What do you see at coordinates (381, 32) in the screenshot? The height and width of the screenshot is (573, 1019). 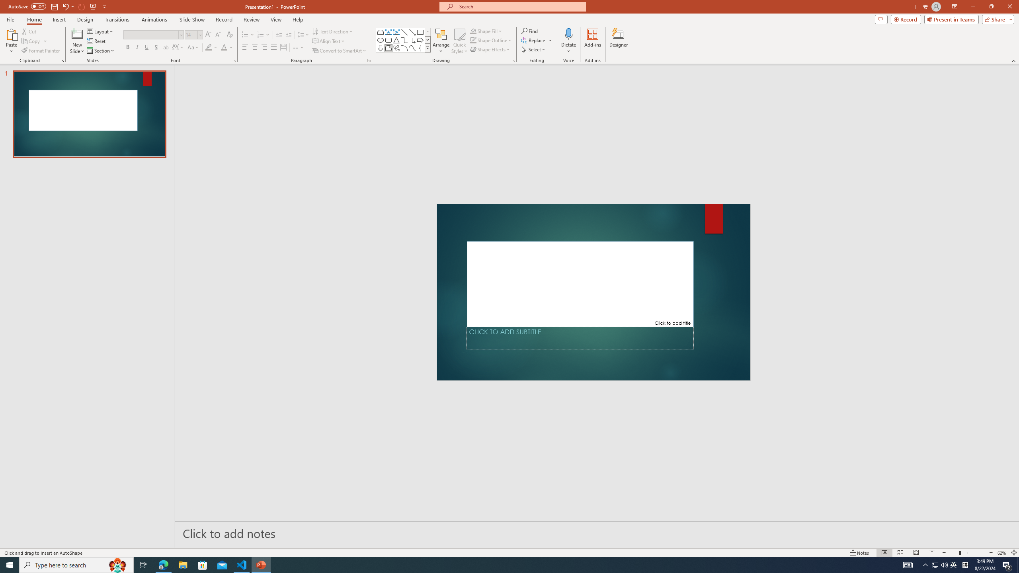 I see `Rectangle: Top Corners Snipped` at bounding box center [381, 32].